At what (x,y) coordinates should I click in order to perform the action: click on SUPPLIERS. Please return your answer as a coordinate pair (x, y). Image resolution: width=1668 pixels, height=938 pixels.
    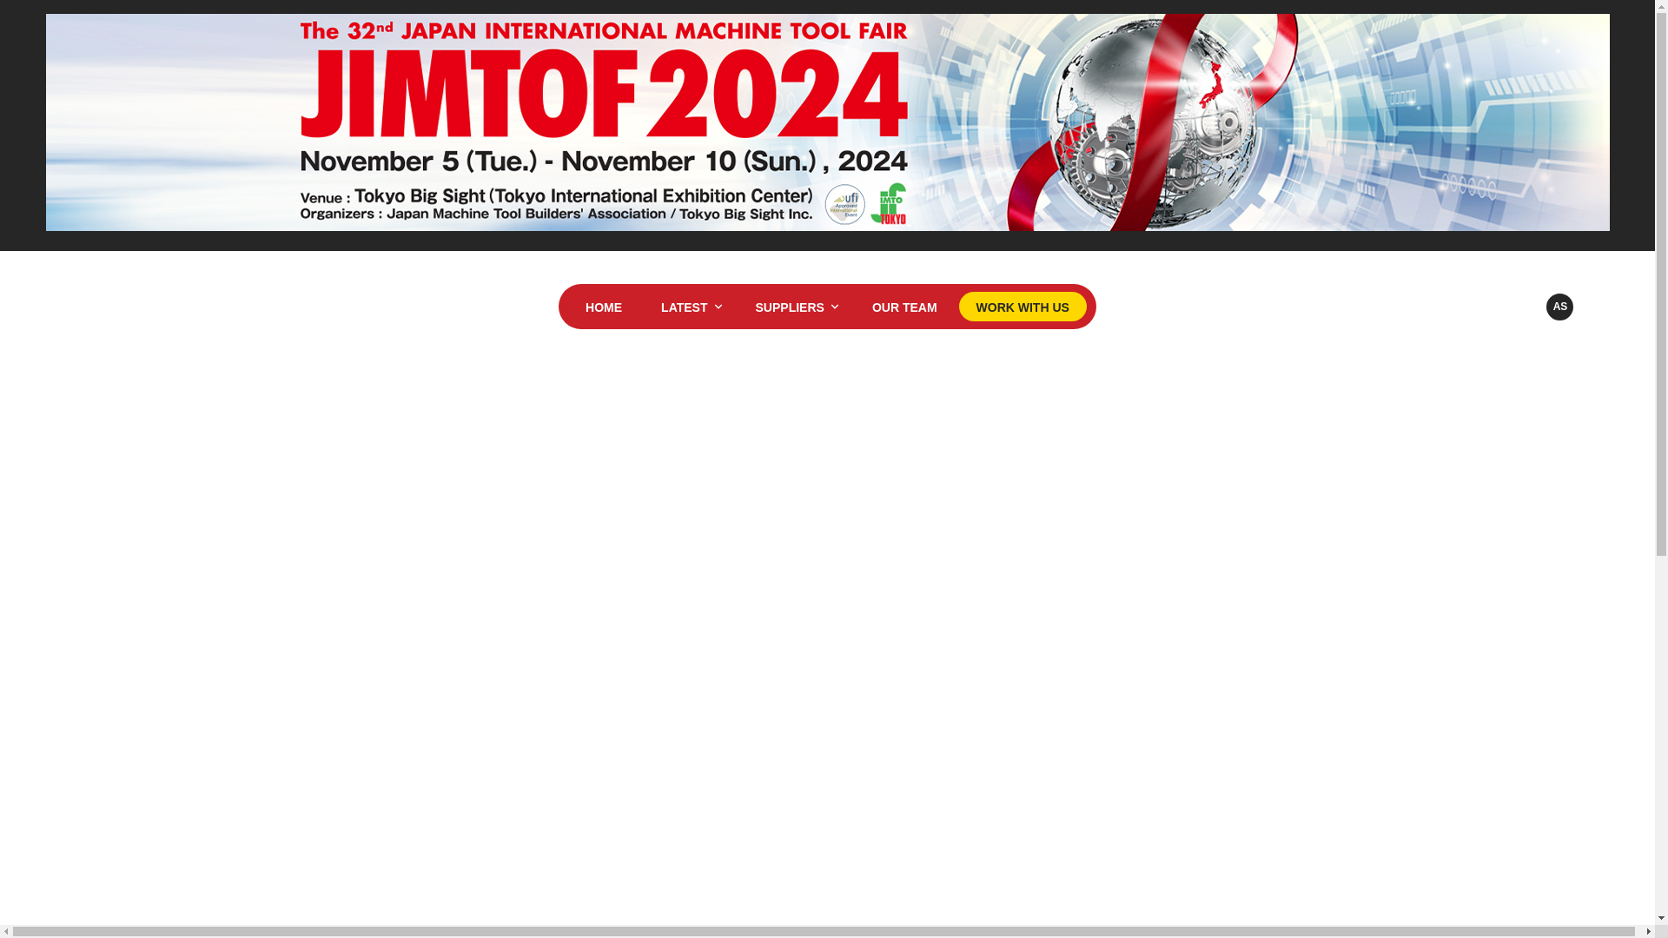
    Looking at the image, I should click on (794, 306).